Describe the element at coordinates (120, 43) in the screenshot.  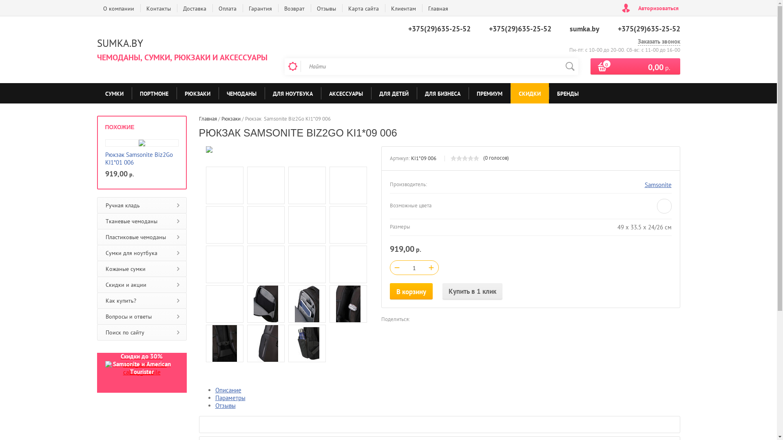
I see `SUMKA.BY` at that location.